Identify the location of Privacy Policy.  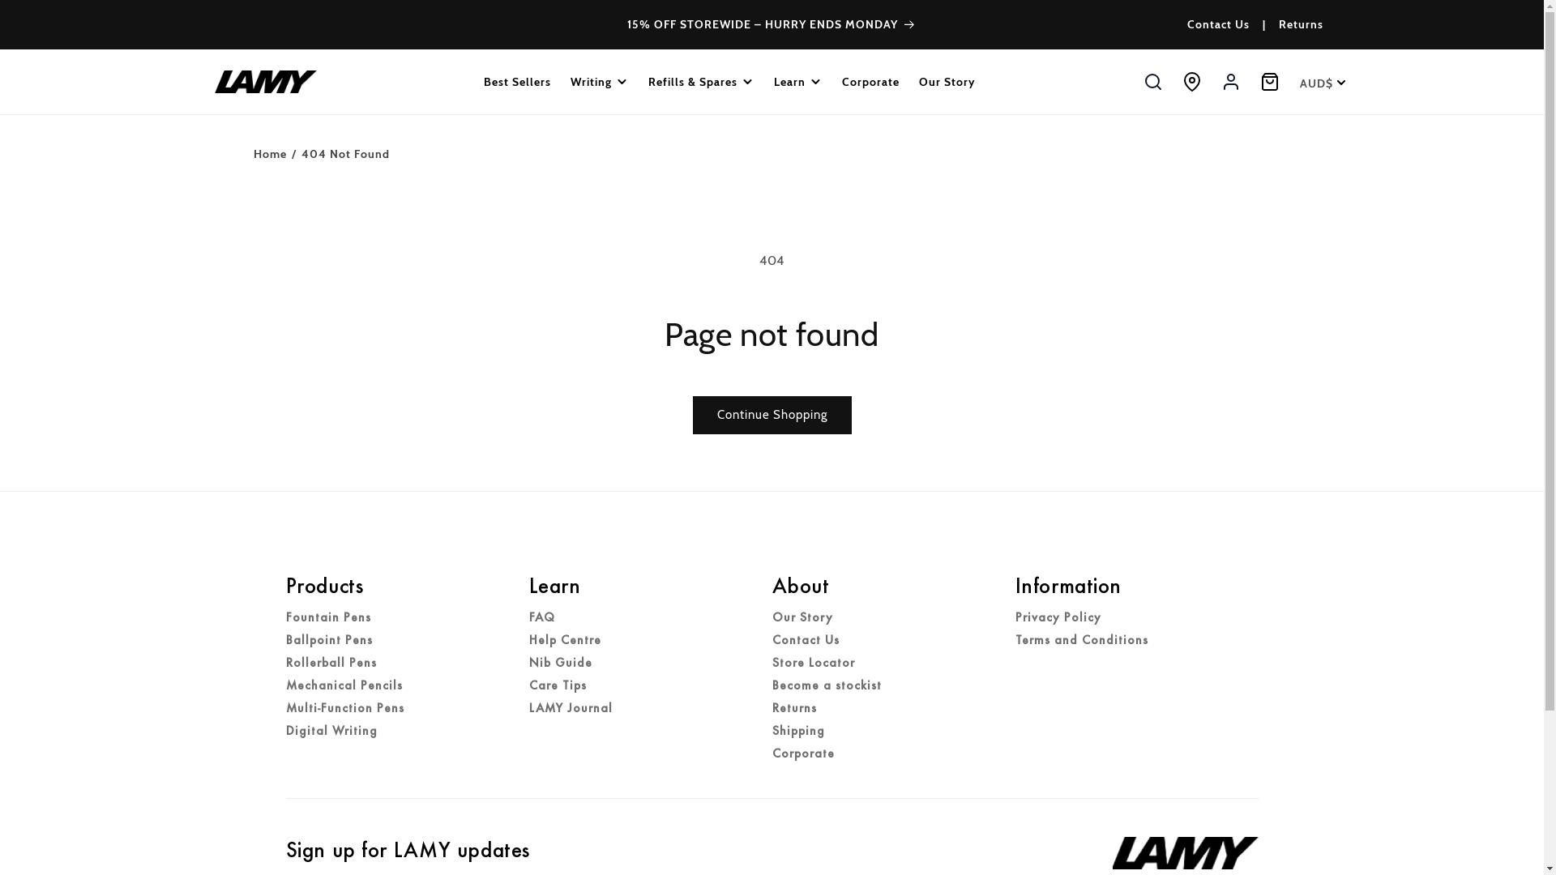
(1058, 617).